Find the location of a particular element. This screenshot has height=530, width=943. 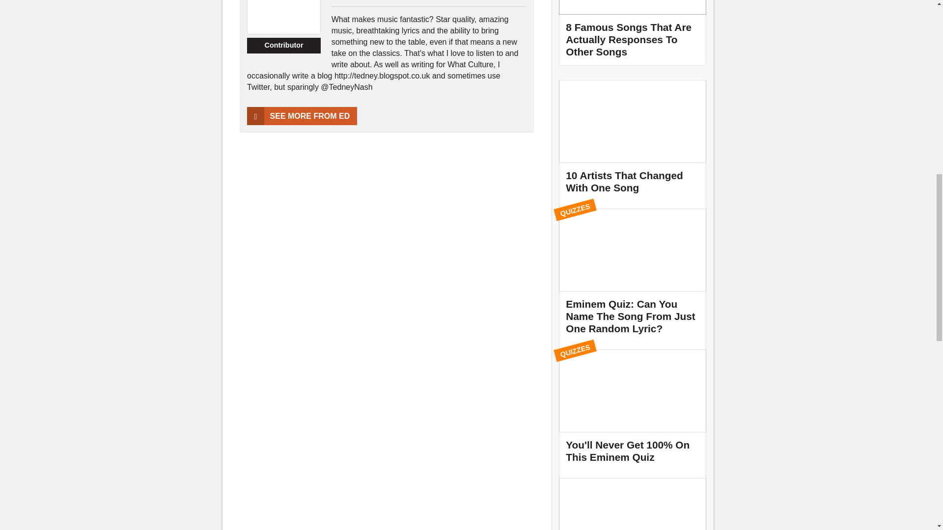

10 Artists That Changed With One Song is located at coordinates (633, 141).